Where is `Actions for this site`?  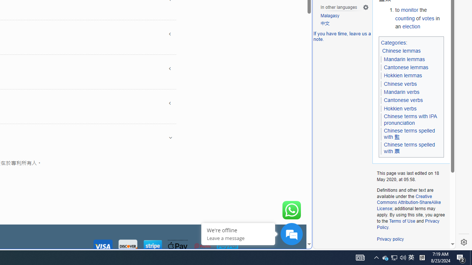 Actions for this site is located at coordinates (417, 113).